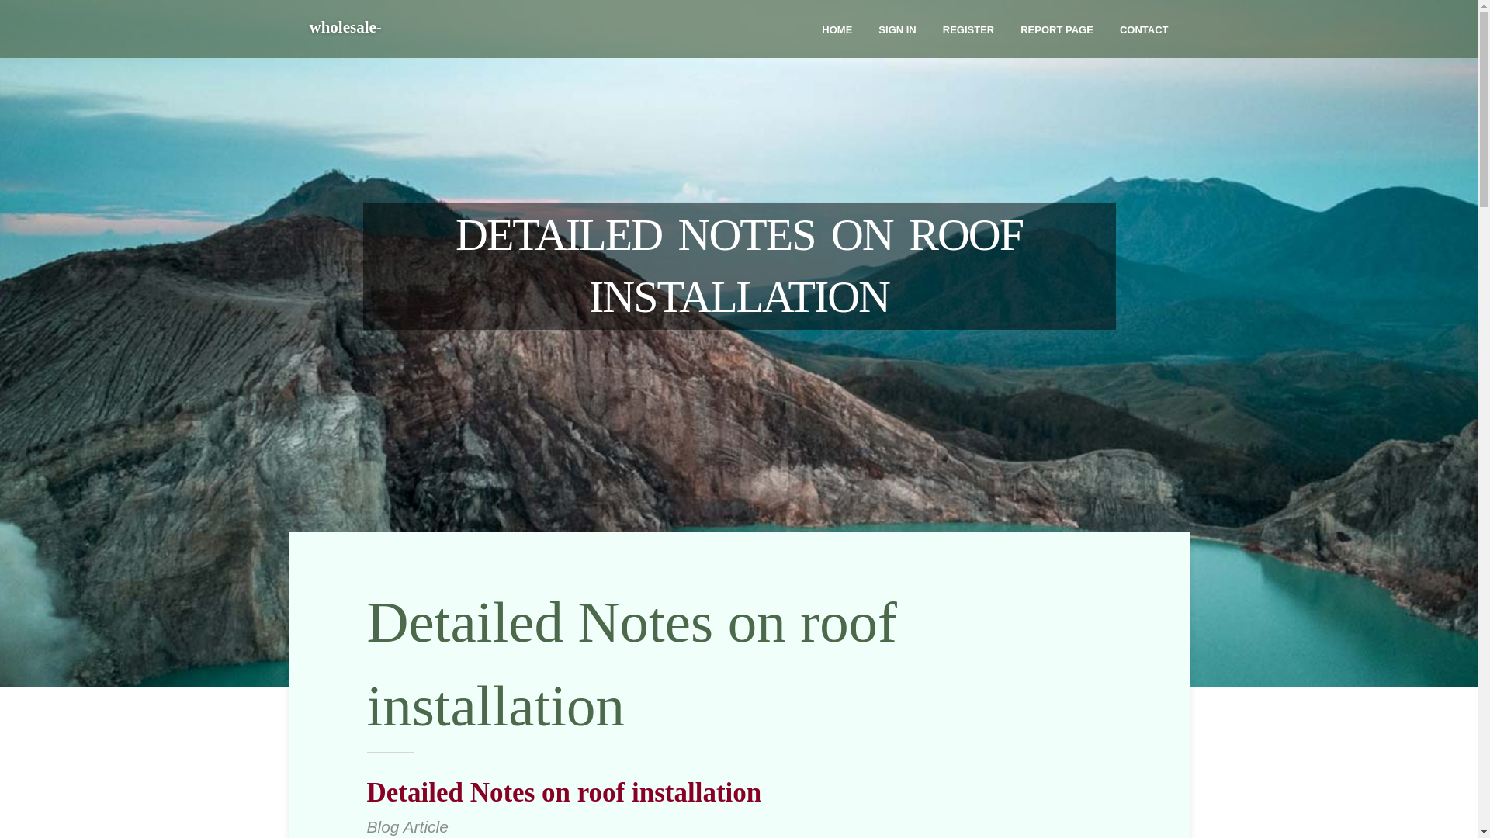  I want to click on REPORT PAGE, so click(1057, 29).